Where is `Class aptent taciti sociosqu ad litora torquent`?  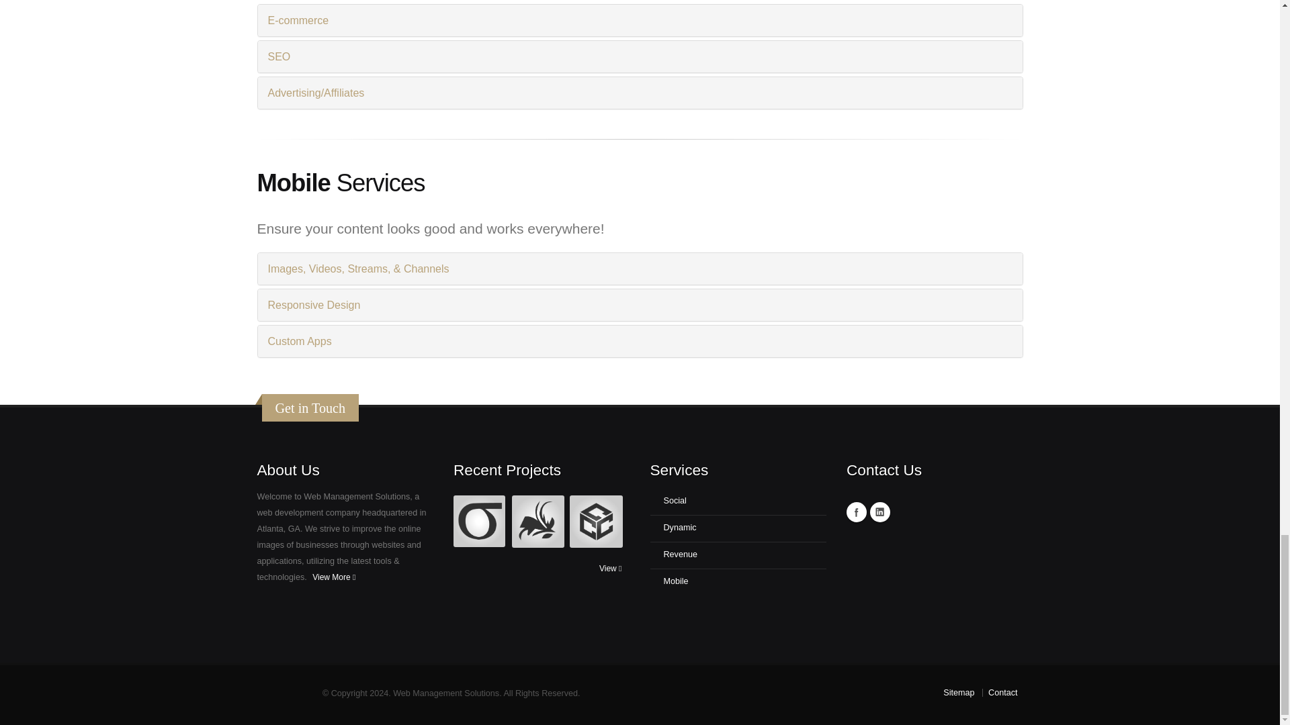
Class aptent taciti sociosqu ad litora torquent is located at coordinates (738, 501).